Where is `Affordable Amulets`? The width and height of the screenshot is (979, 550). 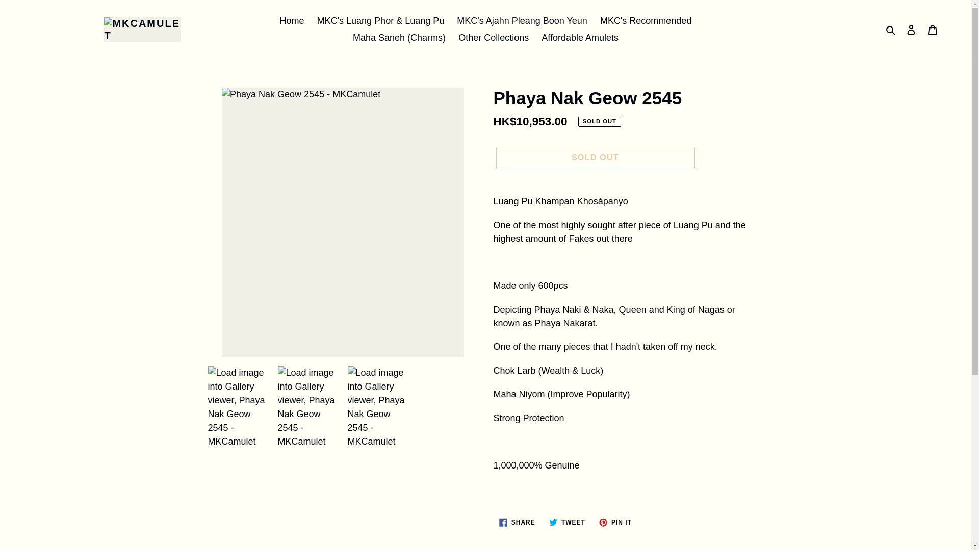 Affordable Amulets is located at coordinates (493, 38).